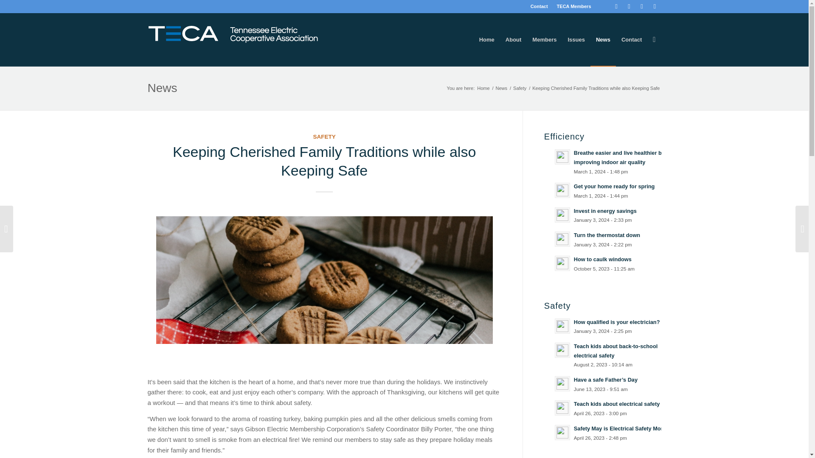  Describe the element at coordinates (574, 6) in the screenshot. I see `TECA Members` at that location.